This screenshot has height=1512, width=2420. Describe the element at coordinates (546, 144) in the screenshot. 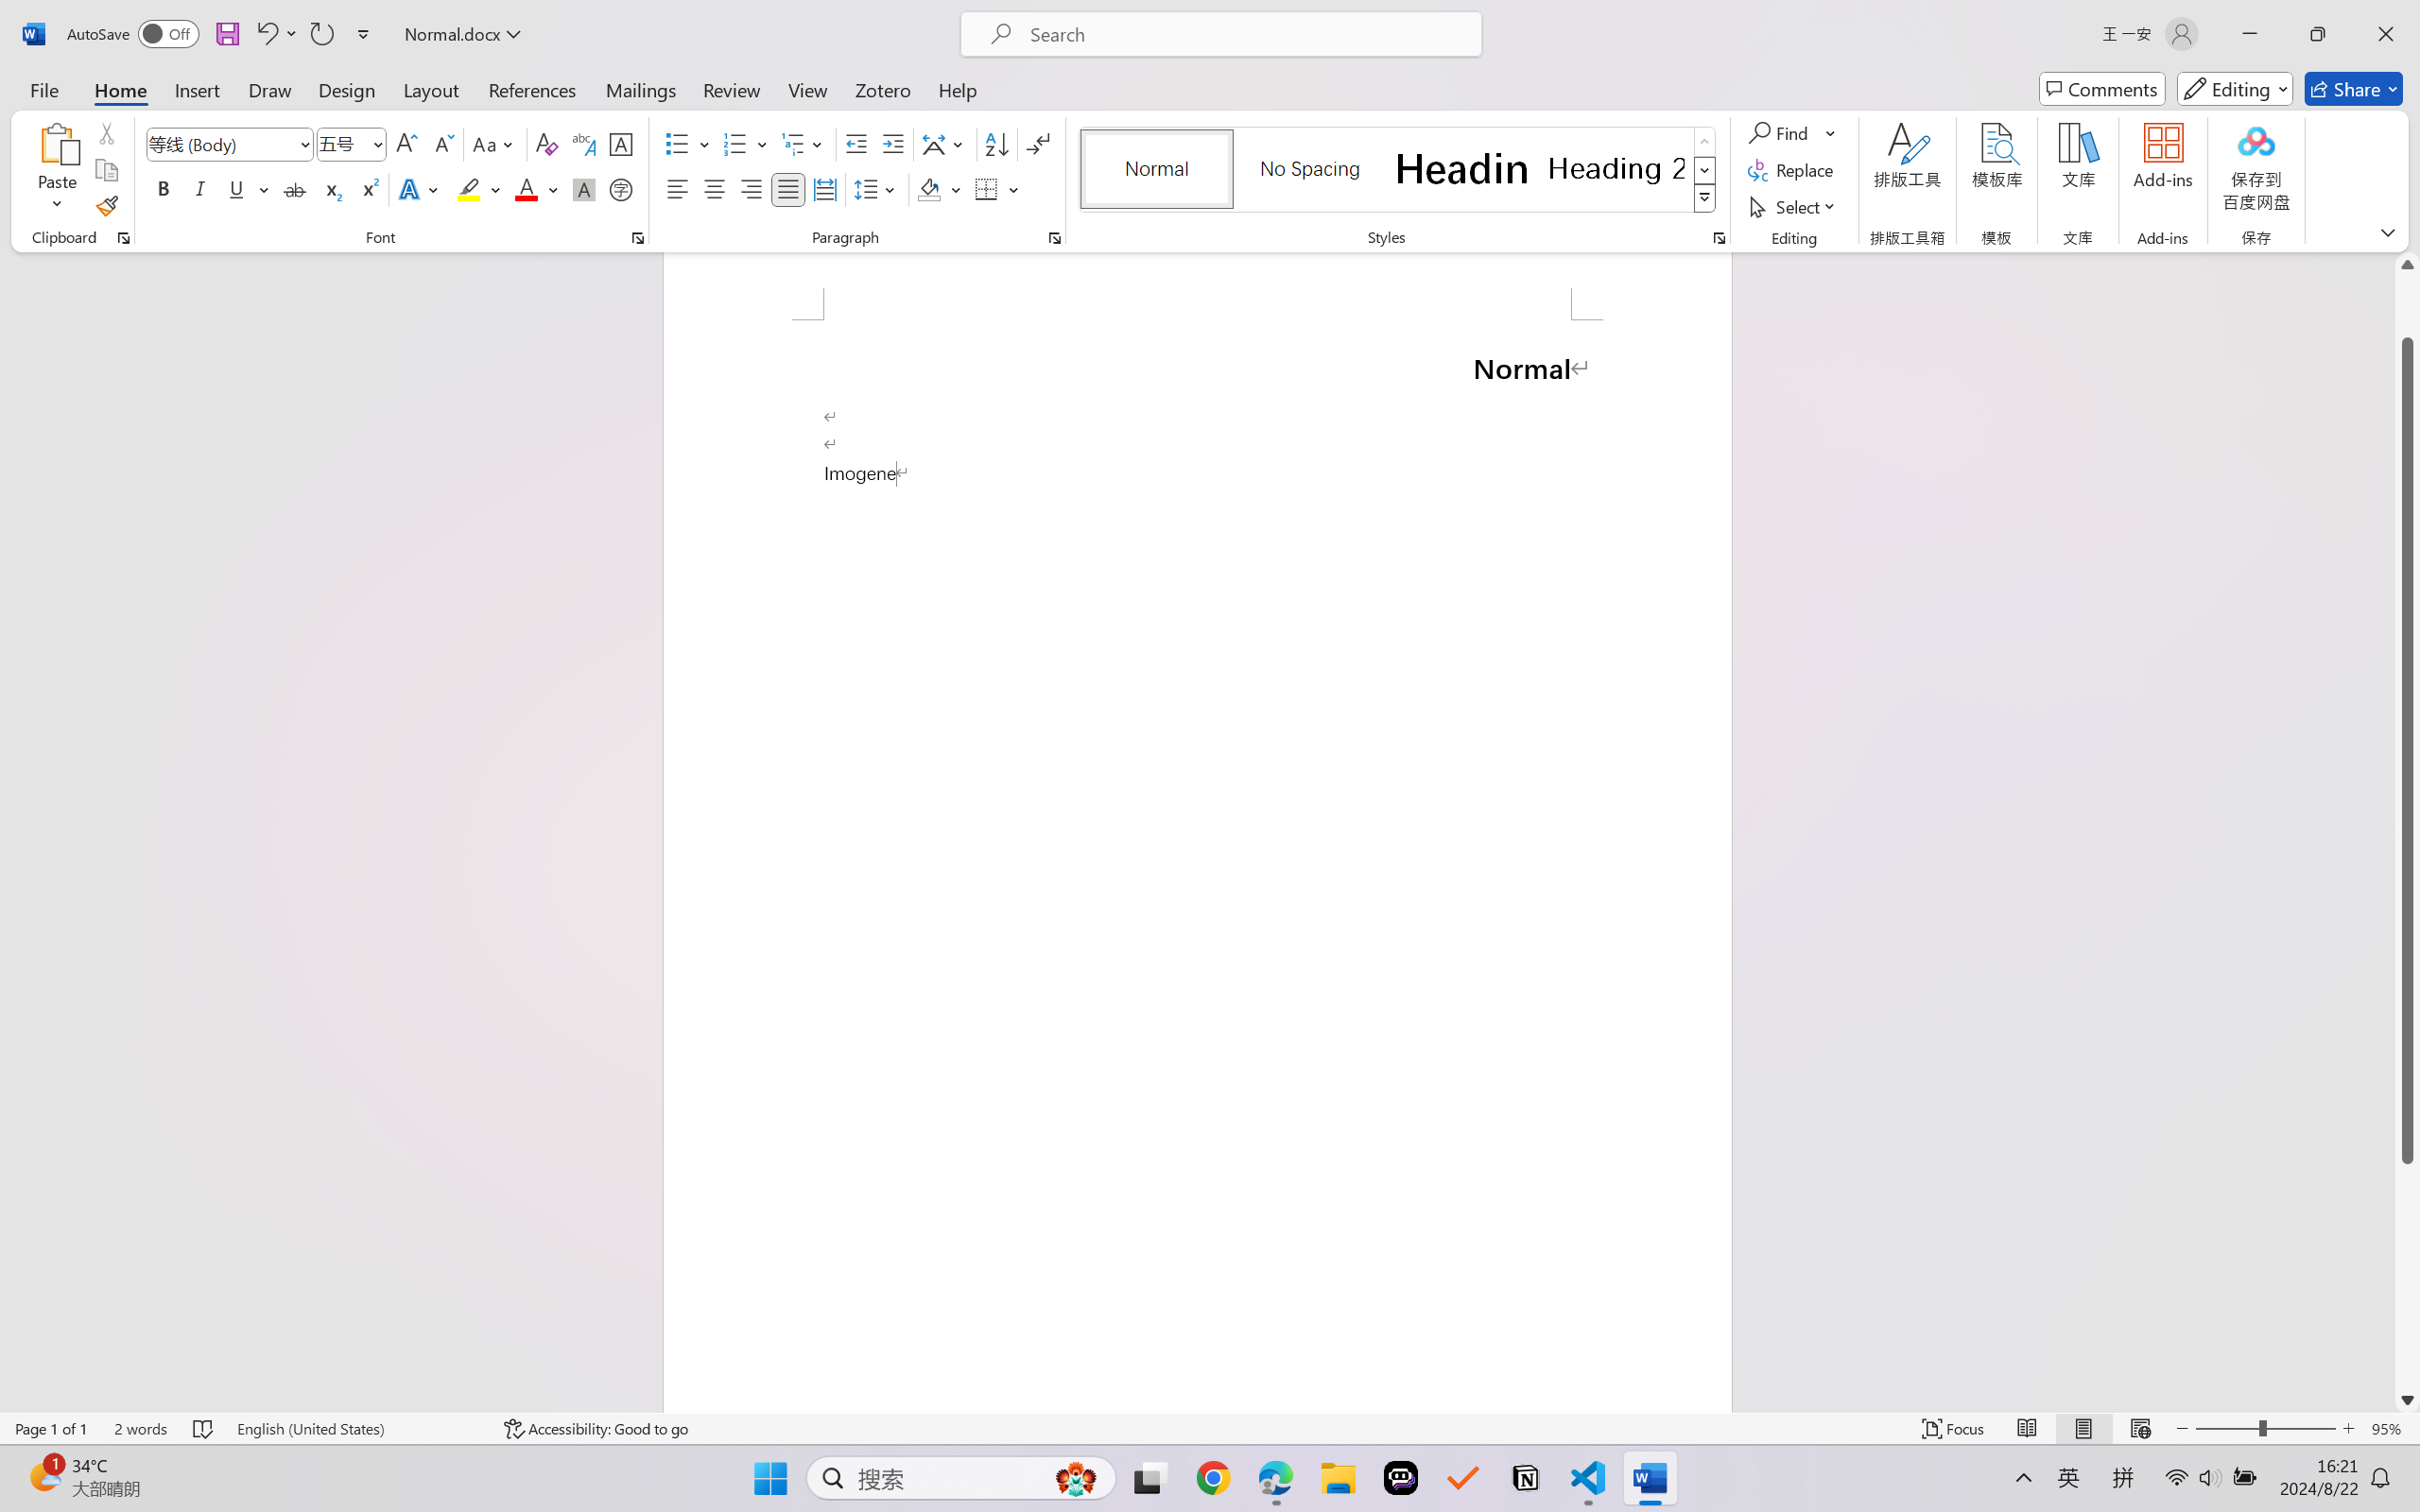

I see `Clear Formatting` at that location.